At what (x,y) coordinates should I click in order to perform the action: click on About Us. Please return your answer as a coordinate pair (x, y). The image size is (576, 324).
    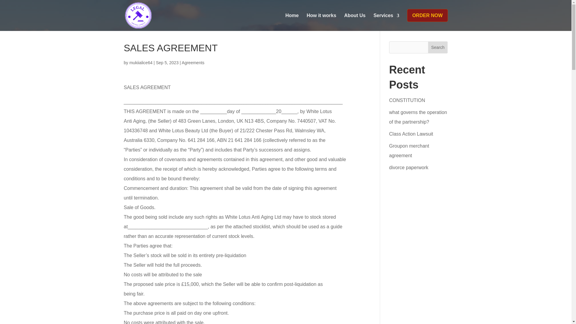
    Looking at the image, I should click on (355, 20).